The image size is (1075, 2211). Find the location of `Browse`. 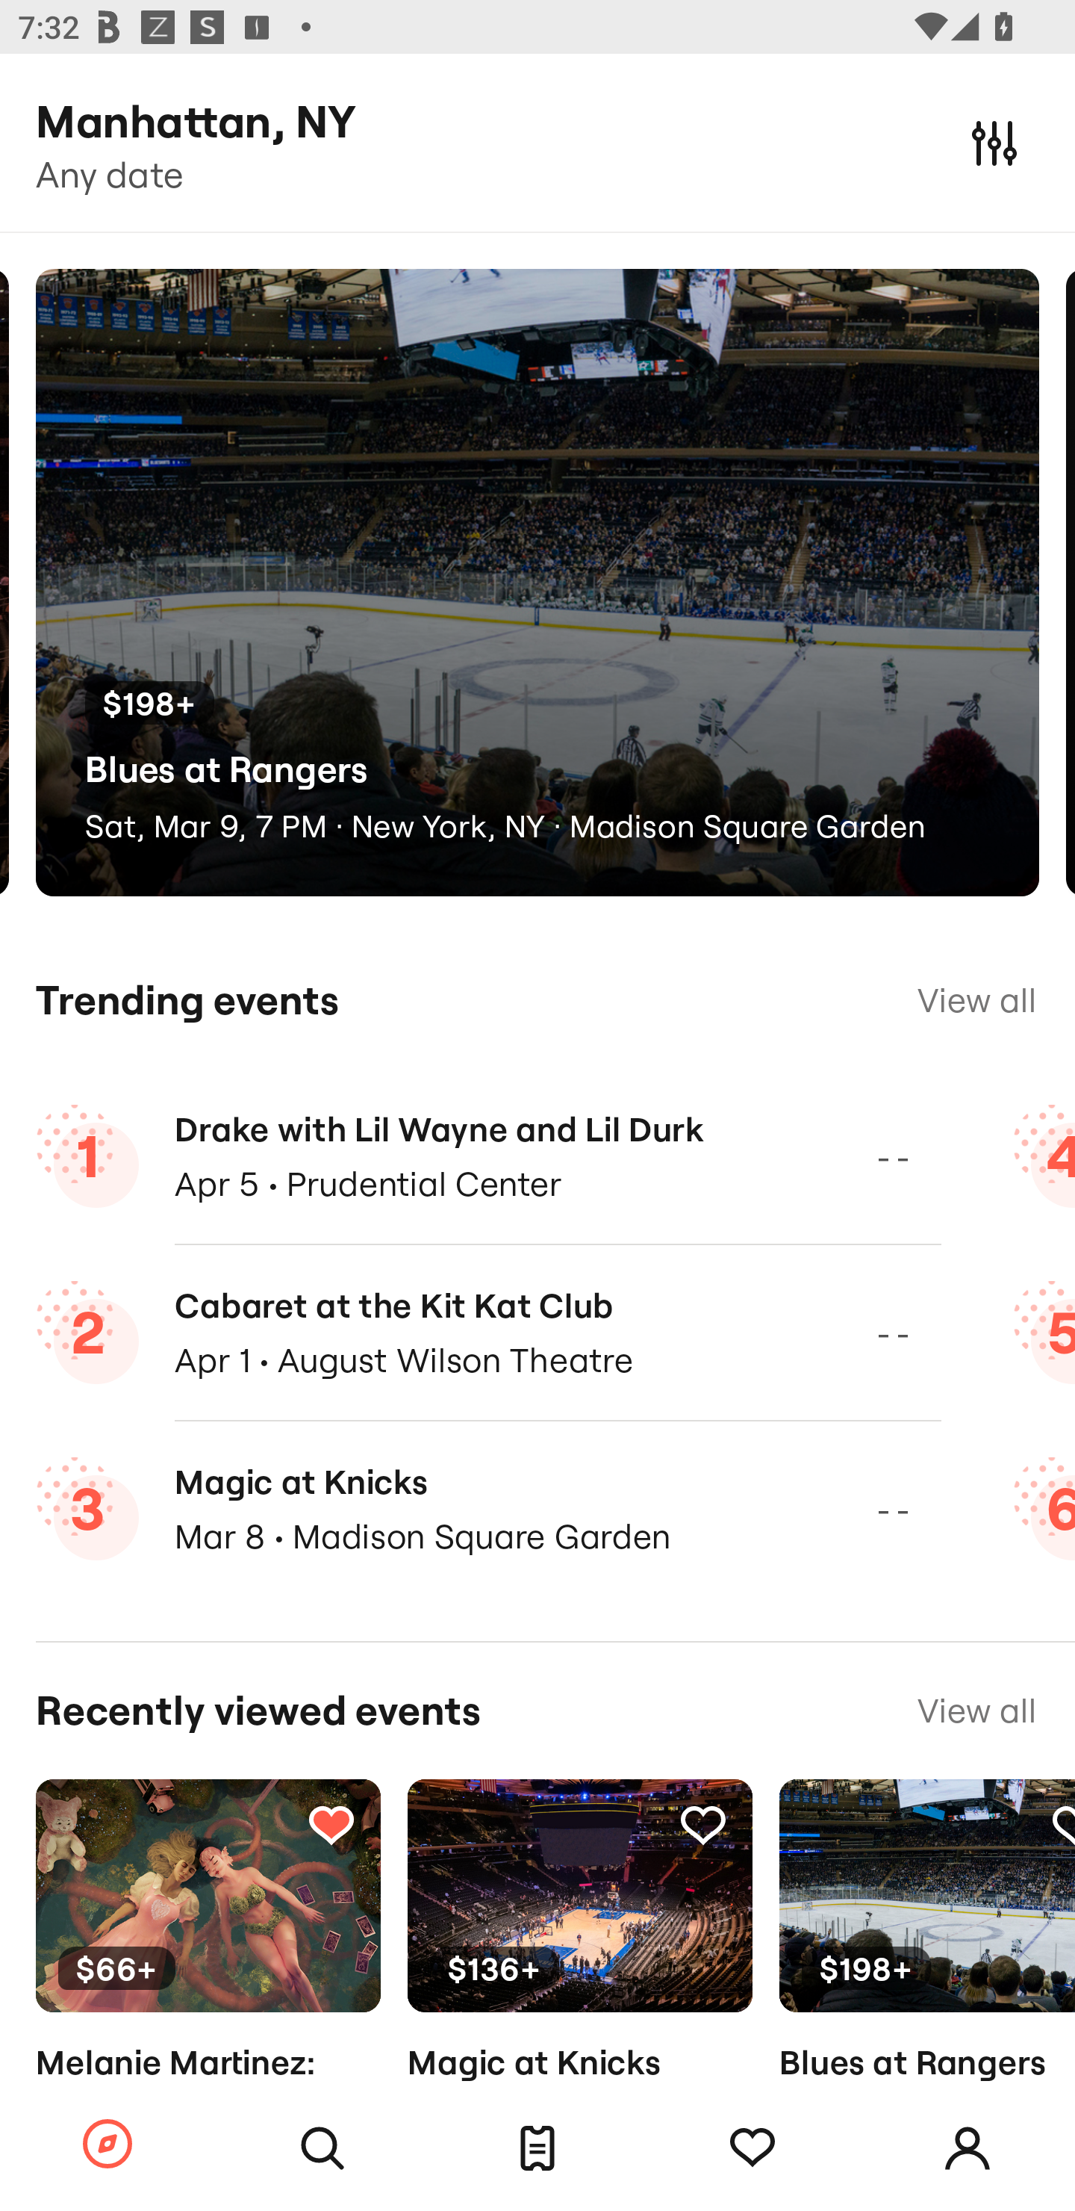

Browse is located at coordinates (107, 2145).